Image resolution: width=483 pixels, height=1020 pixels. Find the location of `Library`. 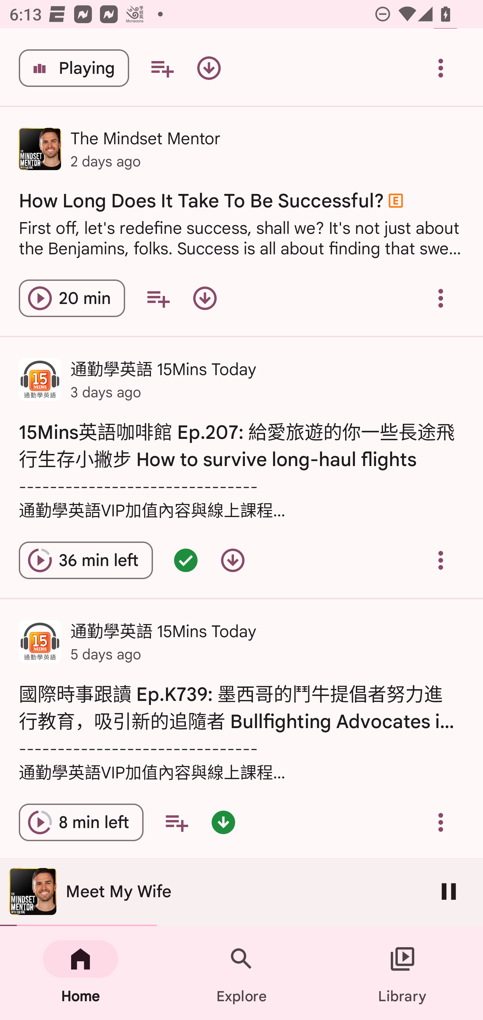

Library is located at coordinates (402, 973).